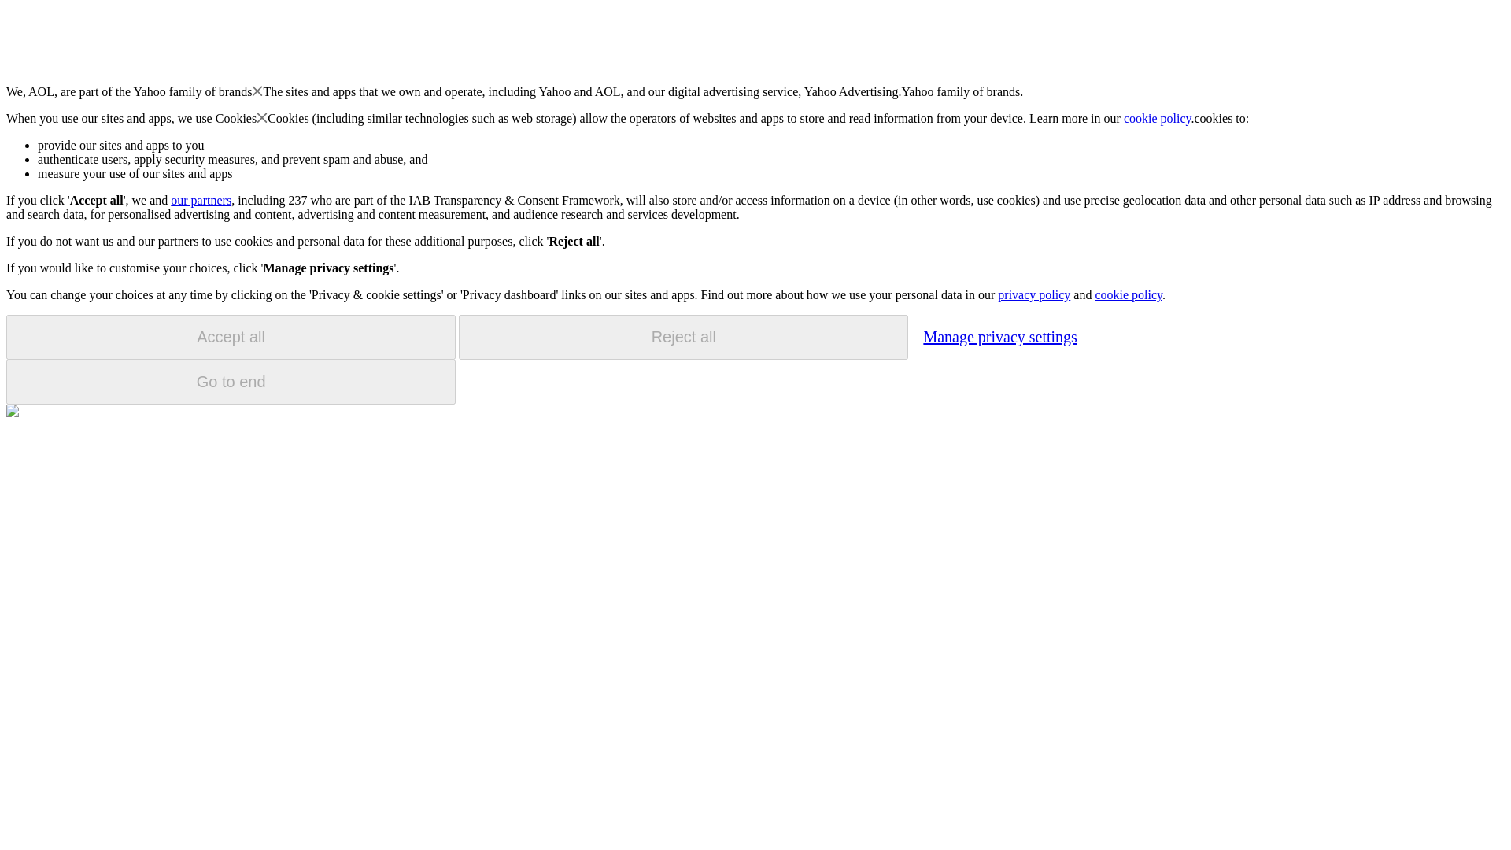 The height and width of the screenshot is (850, 1511). I want to click on our partners, so click(200, 200).